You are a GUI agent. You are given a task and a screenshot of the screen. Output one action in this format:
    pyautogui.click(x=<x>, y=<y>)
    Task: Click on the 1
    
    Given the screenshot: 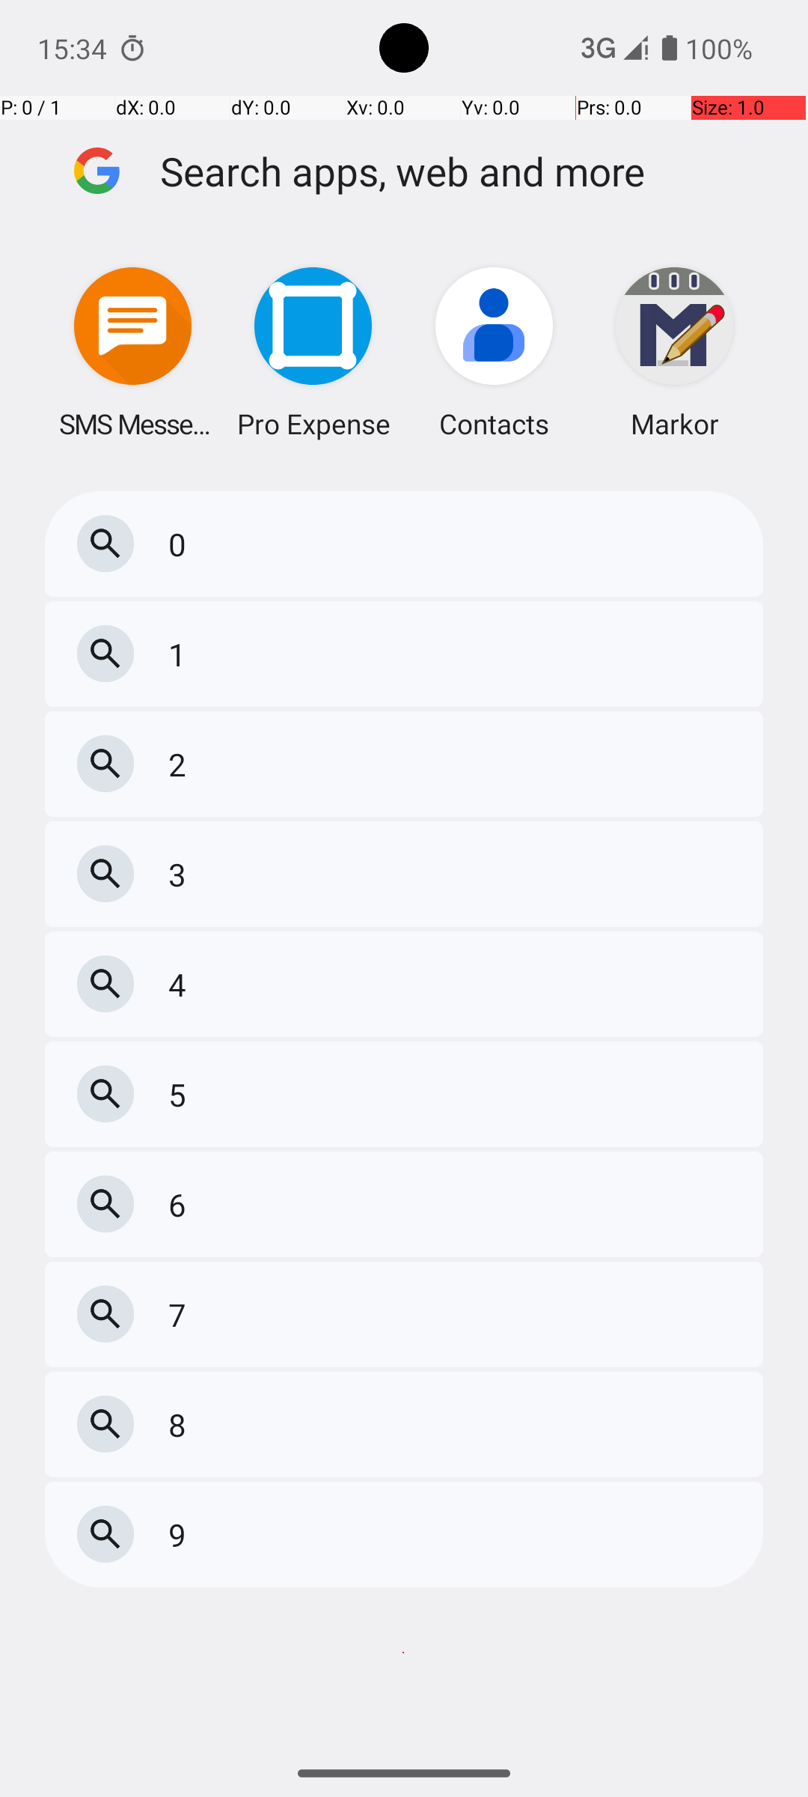 What is the action you would take?
    pyautogui.click(x=181, y=654)
    